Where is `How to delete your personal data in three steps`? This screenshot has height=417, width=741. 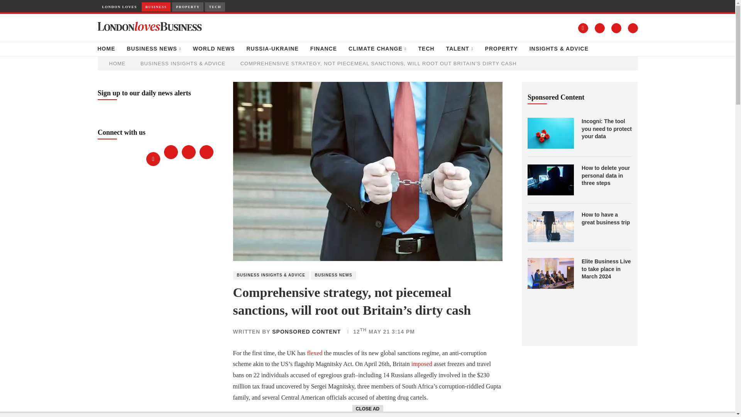
How to delete your personal data in three steps is located at coordinates (607, 175).